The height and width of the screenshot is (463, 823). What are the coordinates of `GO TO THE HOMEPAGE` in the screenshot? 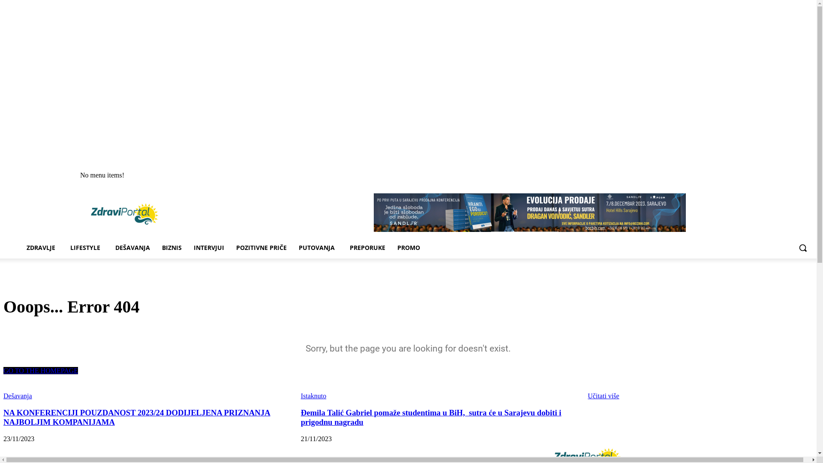 It's located at (41, 370).